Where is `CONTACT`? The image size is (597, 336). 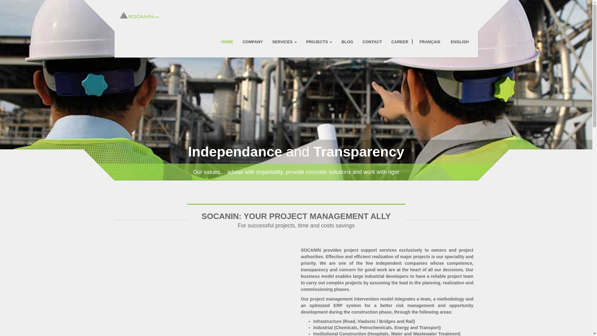
CONTACT is located at coordinates (372, 42).